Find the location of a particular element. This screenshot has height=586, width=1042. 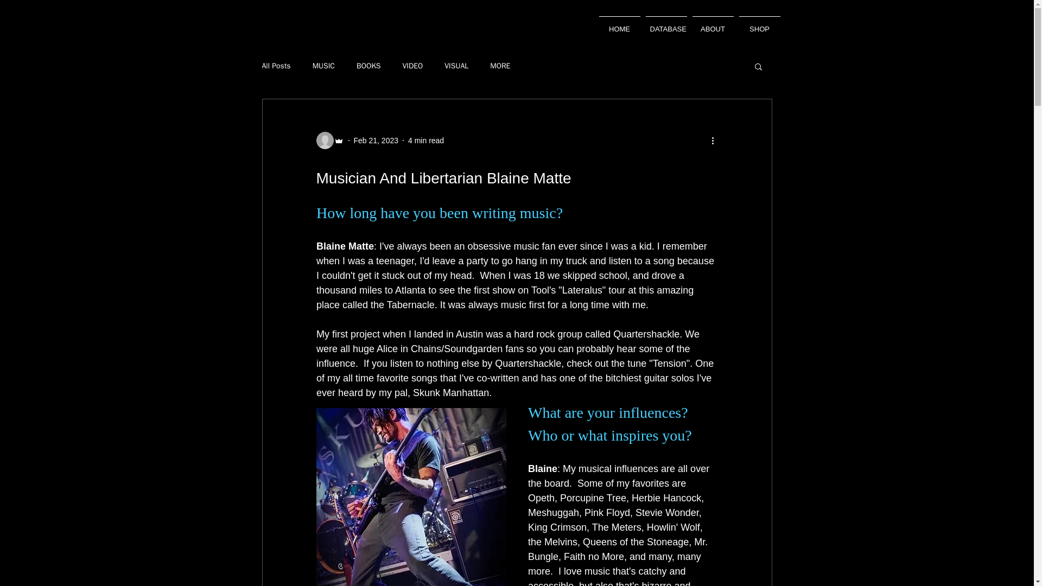

HOME is located at coordinates (619, 24).